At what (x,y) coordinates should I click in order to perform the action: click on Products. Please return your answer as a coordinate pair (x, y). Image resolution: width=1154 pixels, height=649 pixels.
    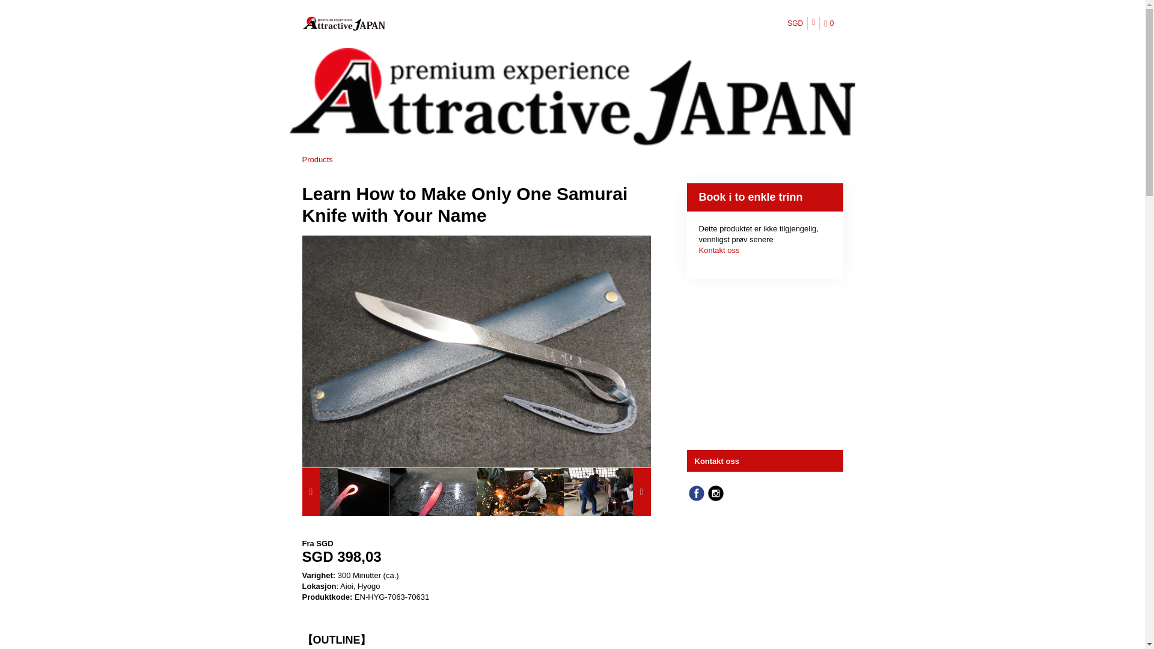
    Looking at the image, I should click on (316, 160).